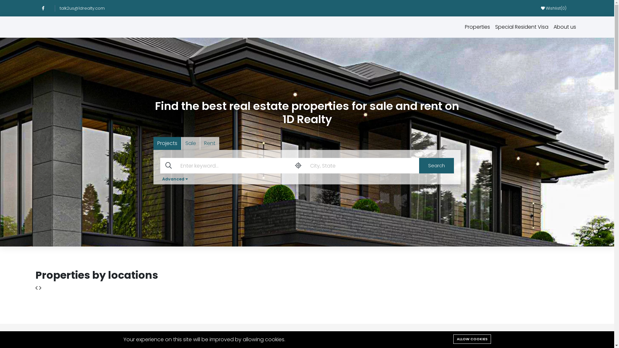  What do you see at coordinates (563, 338) in the screenshot?
I see ` 0917 190 6699` at bounding box center [563, 338].